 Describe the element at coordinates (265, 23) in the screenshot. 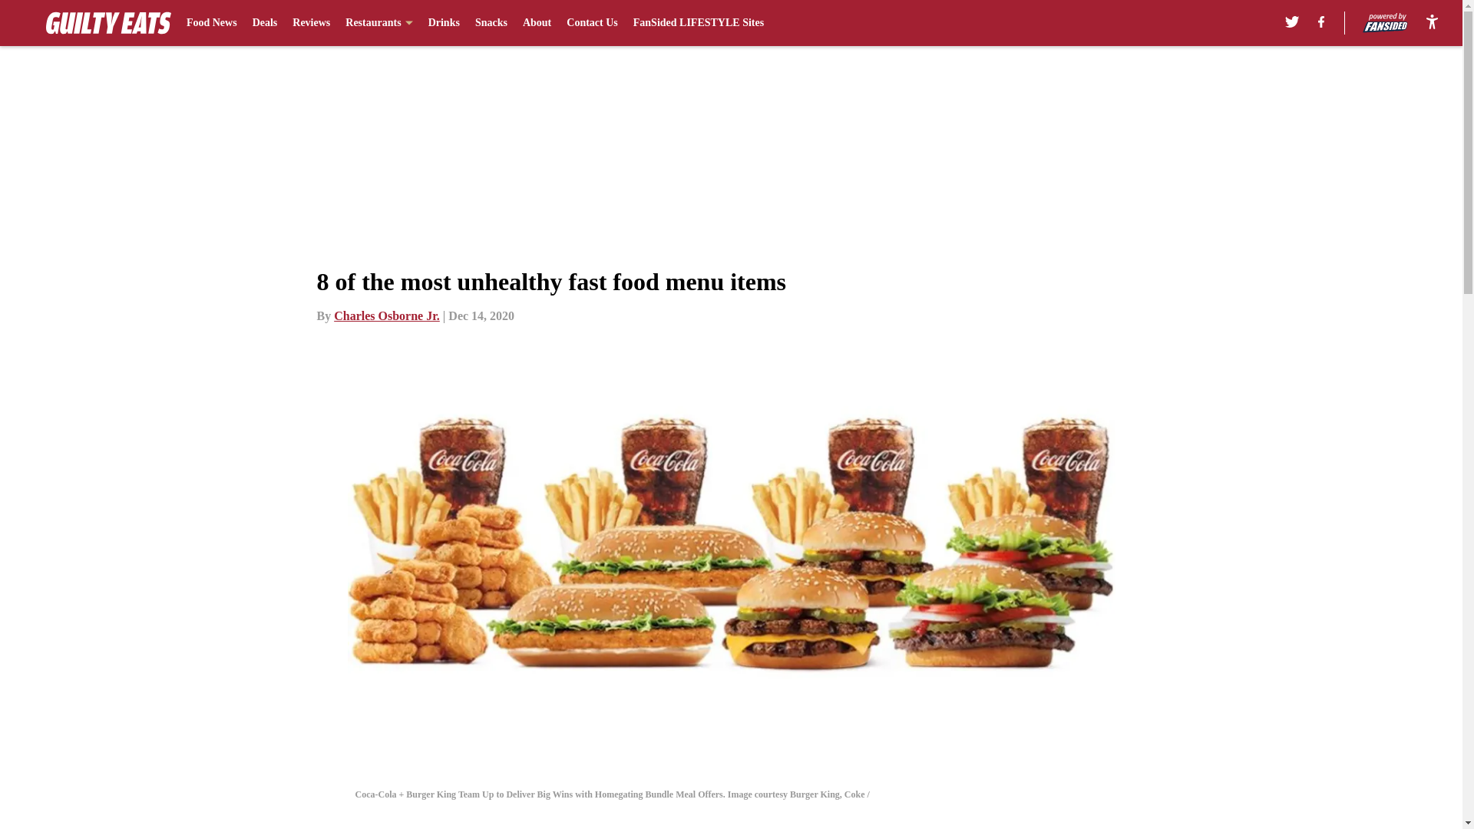

I see `Deals` at that location.